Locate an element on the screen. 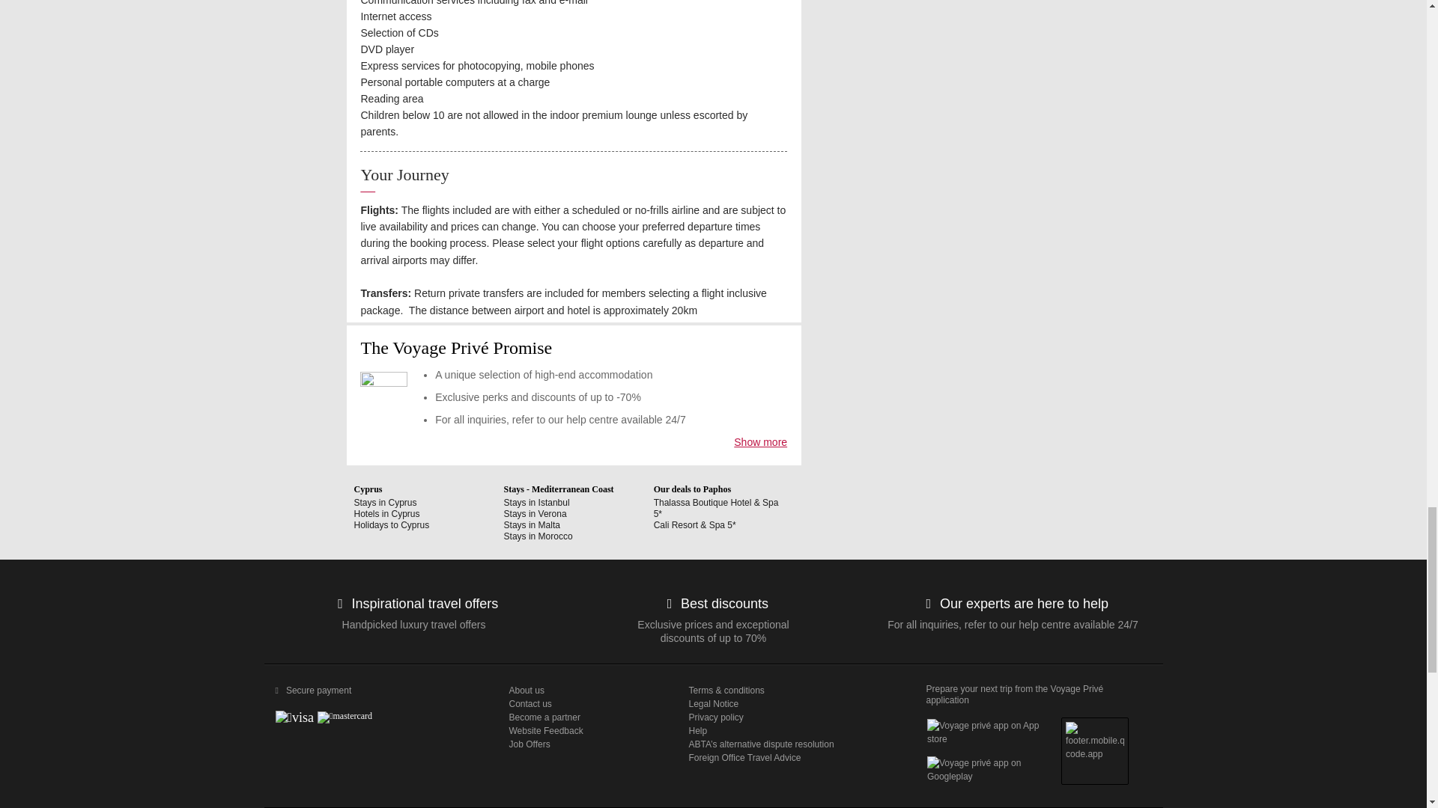  Hotels in Cyprus is located at coordinates (386, 514).